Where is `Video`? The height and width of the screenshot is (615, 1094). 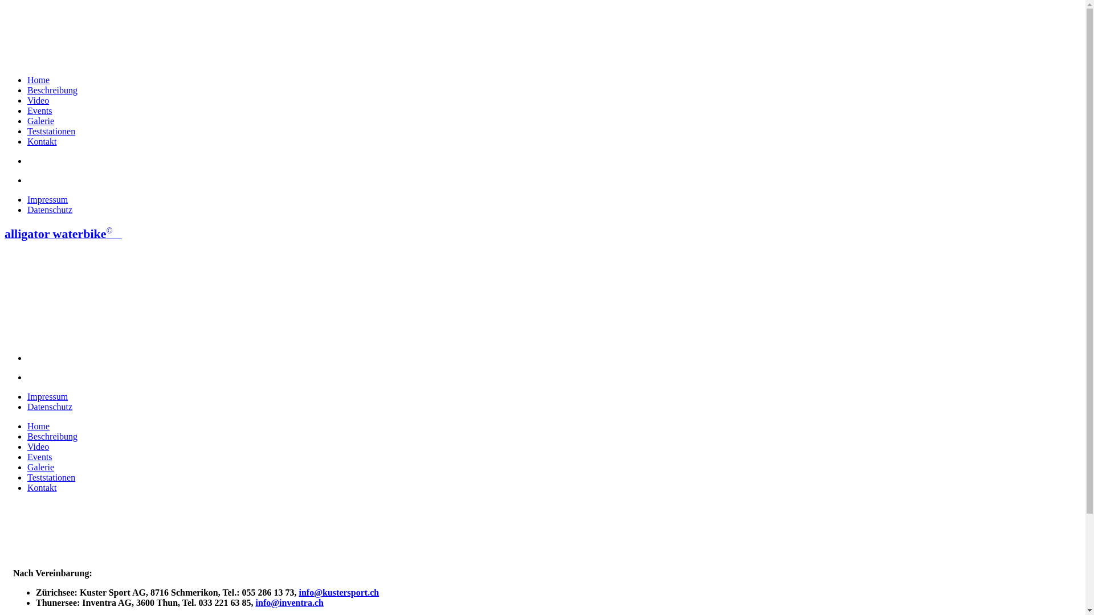
Video is located at coordinates (38, 100).